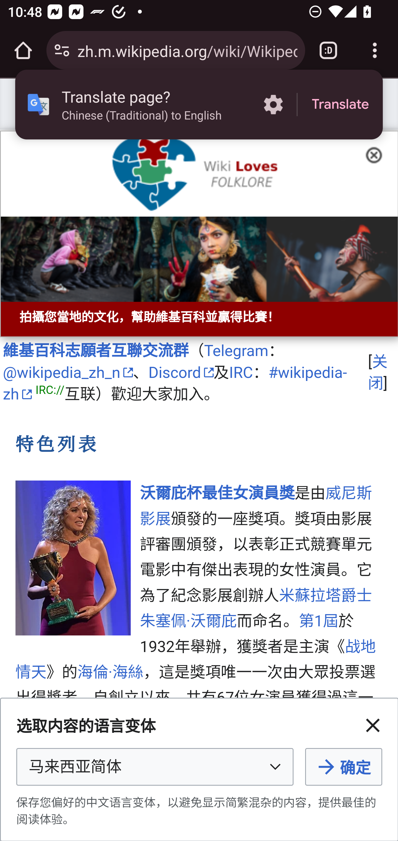  Describe the element at coordinates (50, 391) in the screenshot. I see `IRC://` at that location.